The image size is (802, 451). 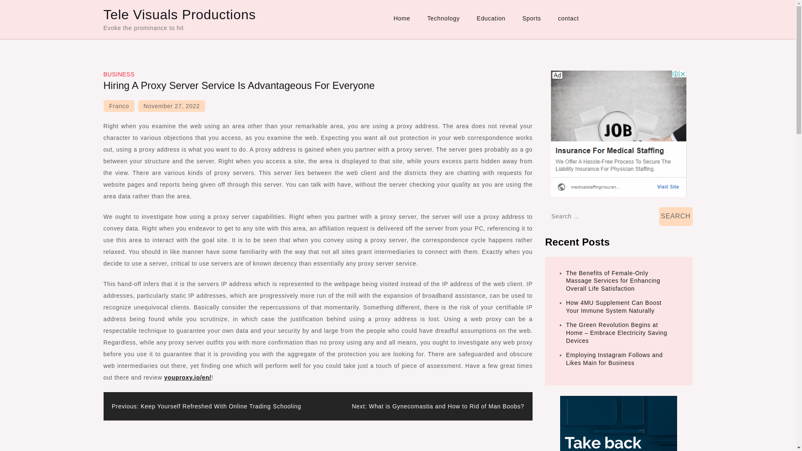 I want to click on How 4MU Supplement Can Boost Your Immune System Naturally, so click(x=614, y=307).